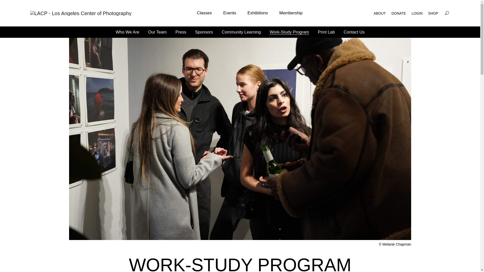  Describe the element at coordinates (127, 32) in the screenshot. I see `Who We Are` at that location.